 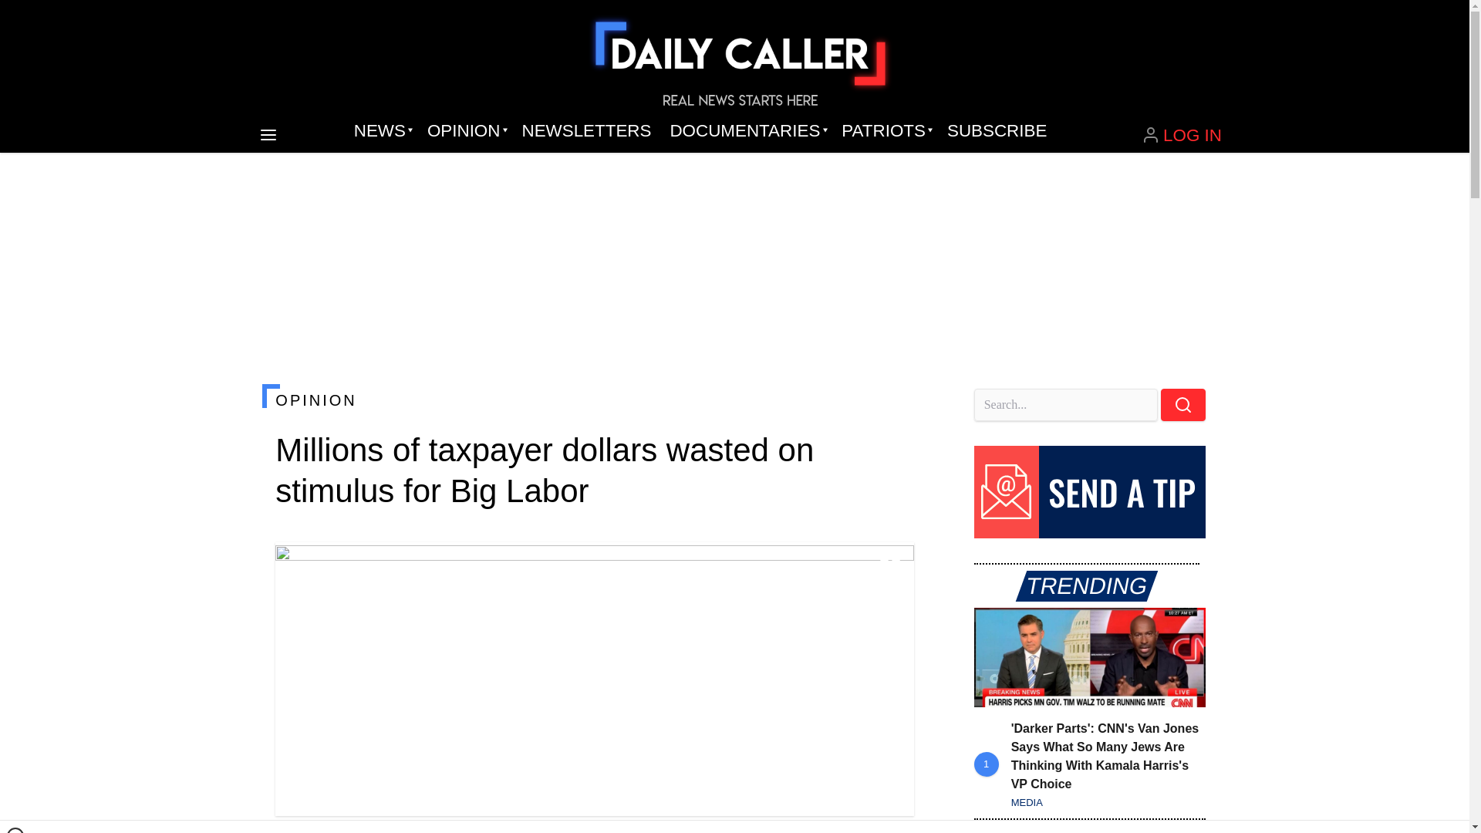 What do you see at coordinates (885, 131) in the screenshot?
I see `PATRIOTS` at bounding box center [885, 131].